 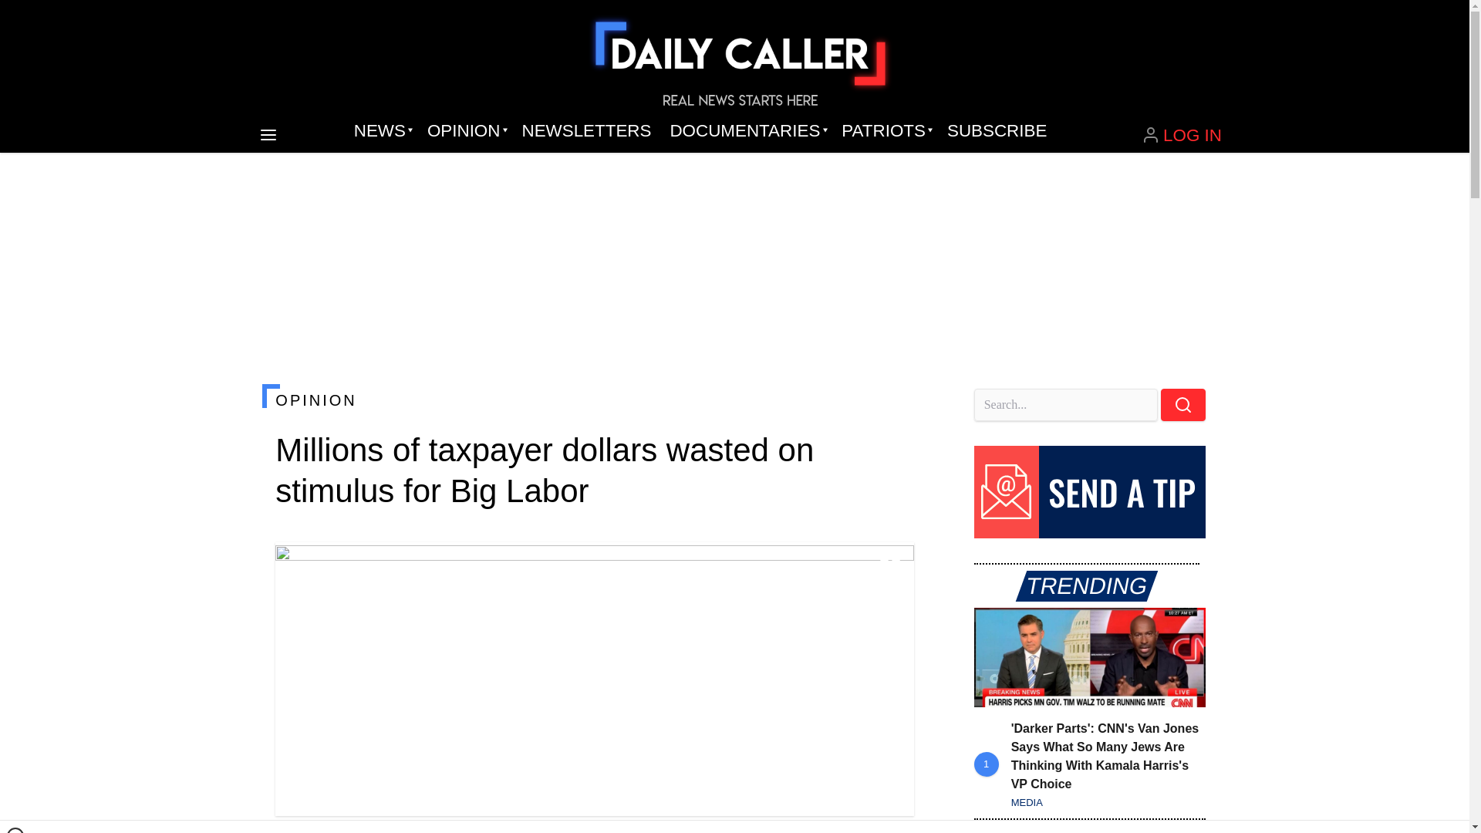 What do you see at coordinates (885, 131) in the screenshot?
I see `PATRIOTS` at bounding box center [885, 131].